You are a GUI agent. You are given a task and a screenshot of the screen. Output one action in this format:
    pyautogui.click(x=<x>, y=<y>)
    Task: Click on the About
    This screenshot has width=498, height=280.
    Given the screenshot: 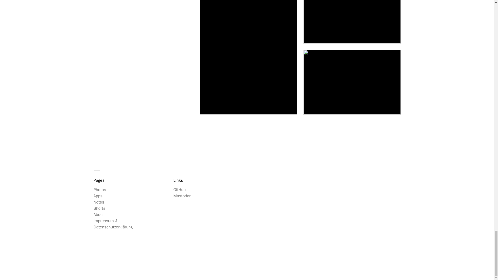 What is the action you would take?
    pyautogui.click(x=99, y=215)
    